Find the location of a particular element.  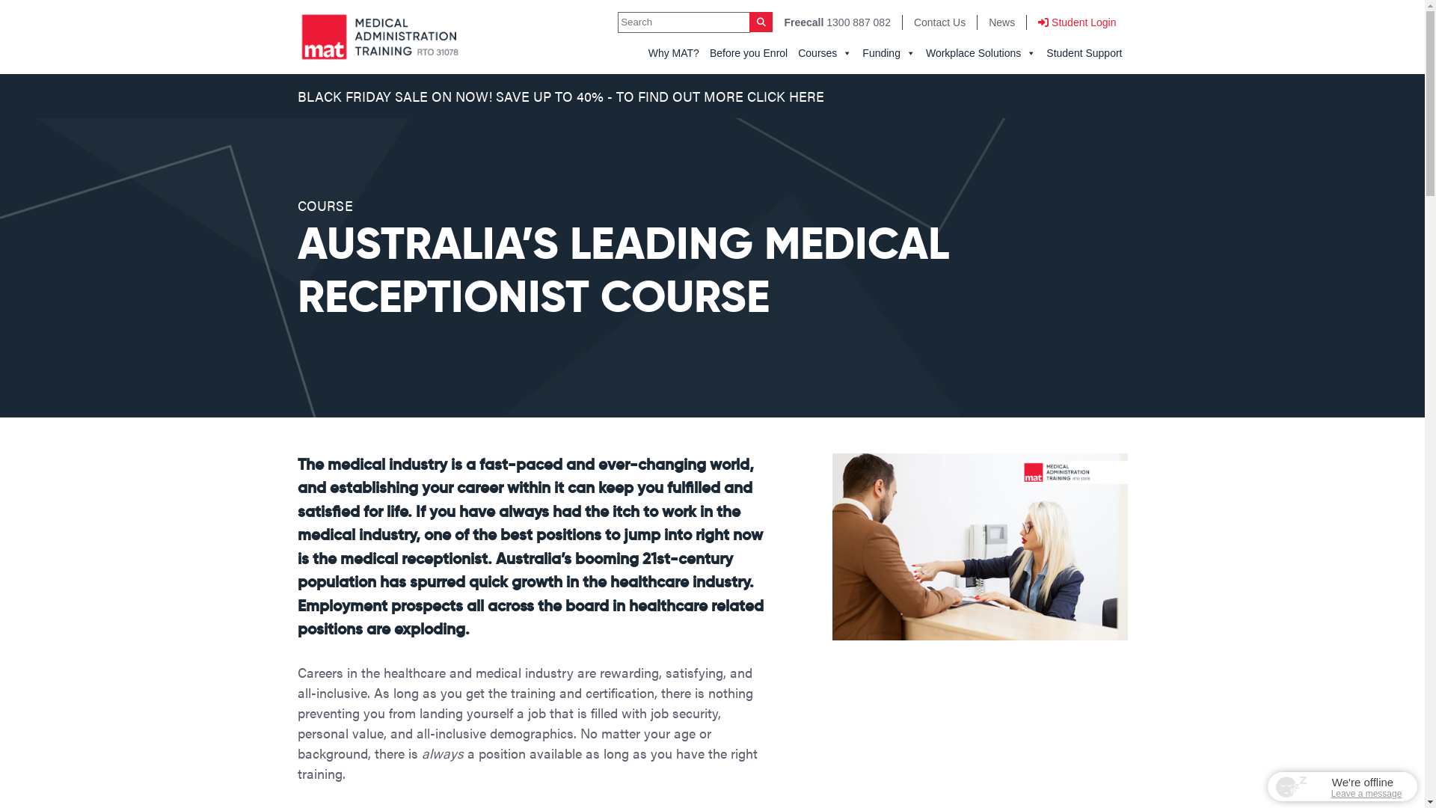

News is located at coordinates (1002, 22).